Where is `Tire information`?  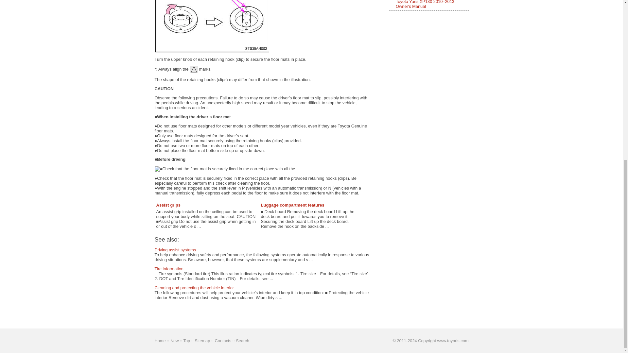
Tire information is located at coordinates (169, 269).